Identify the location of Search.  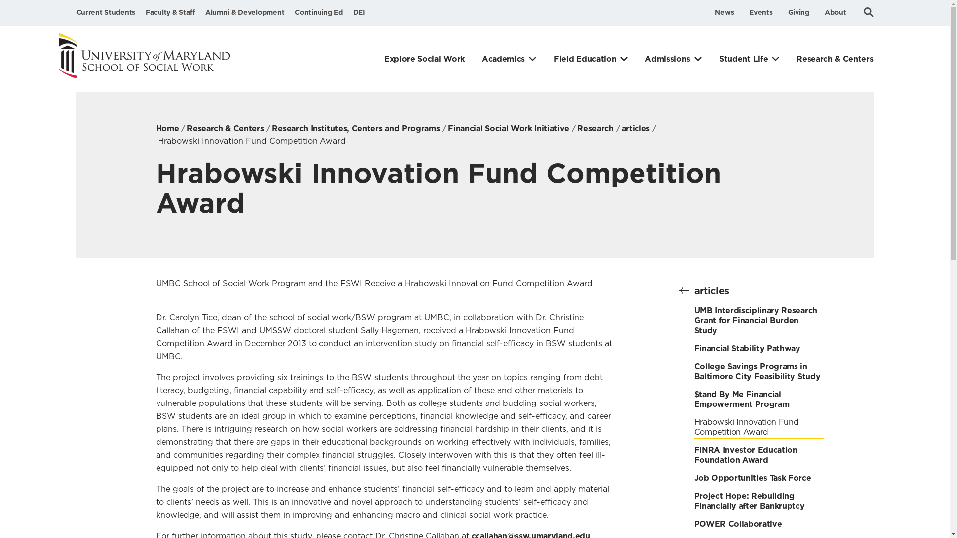
(868, 12).